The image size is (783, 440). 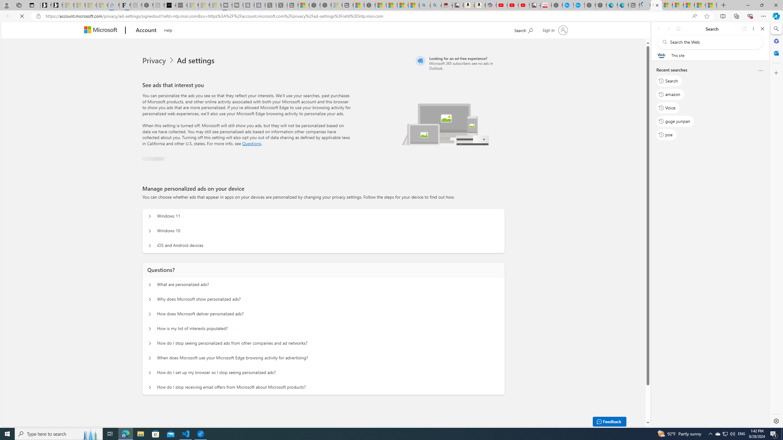 I want to click on Microsoft 365, so click(x=776, y=41).